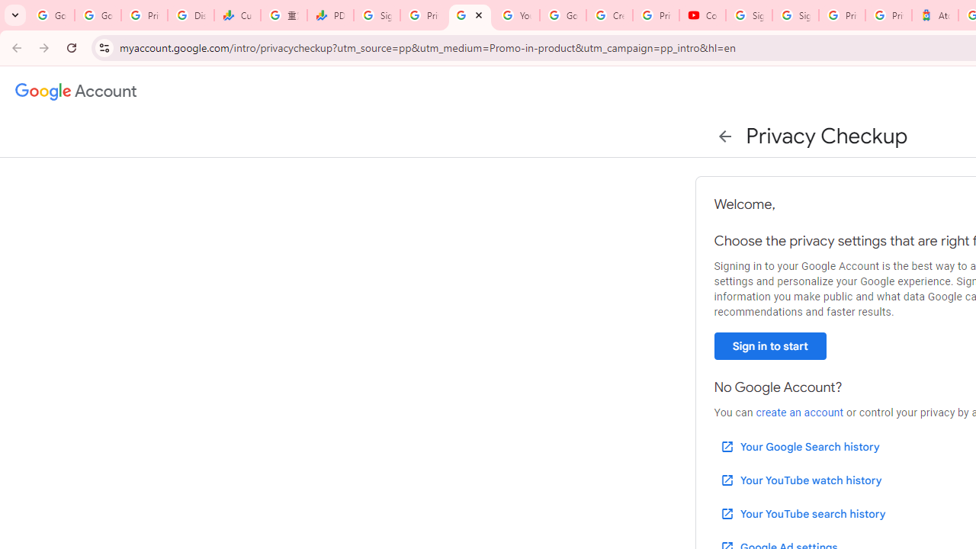 This screenshot has width=976, height=549. Describe the element at coordinates (801, 480) in the screenshot. I see `Your YouTube watch history` at that location.